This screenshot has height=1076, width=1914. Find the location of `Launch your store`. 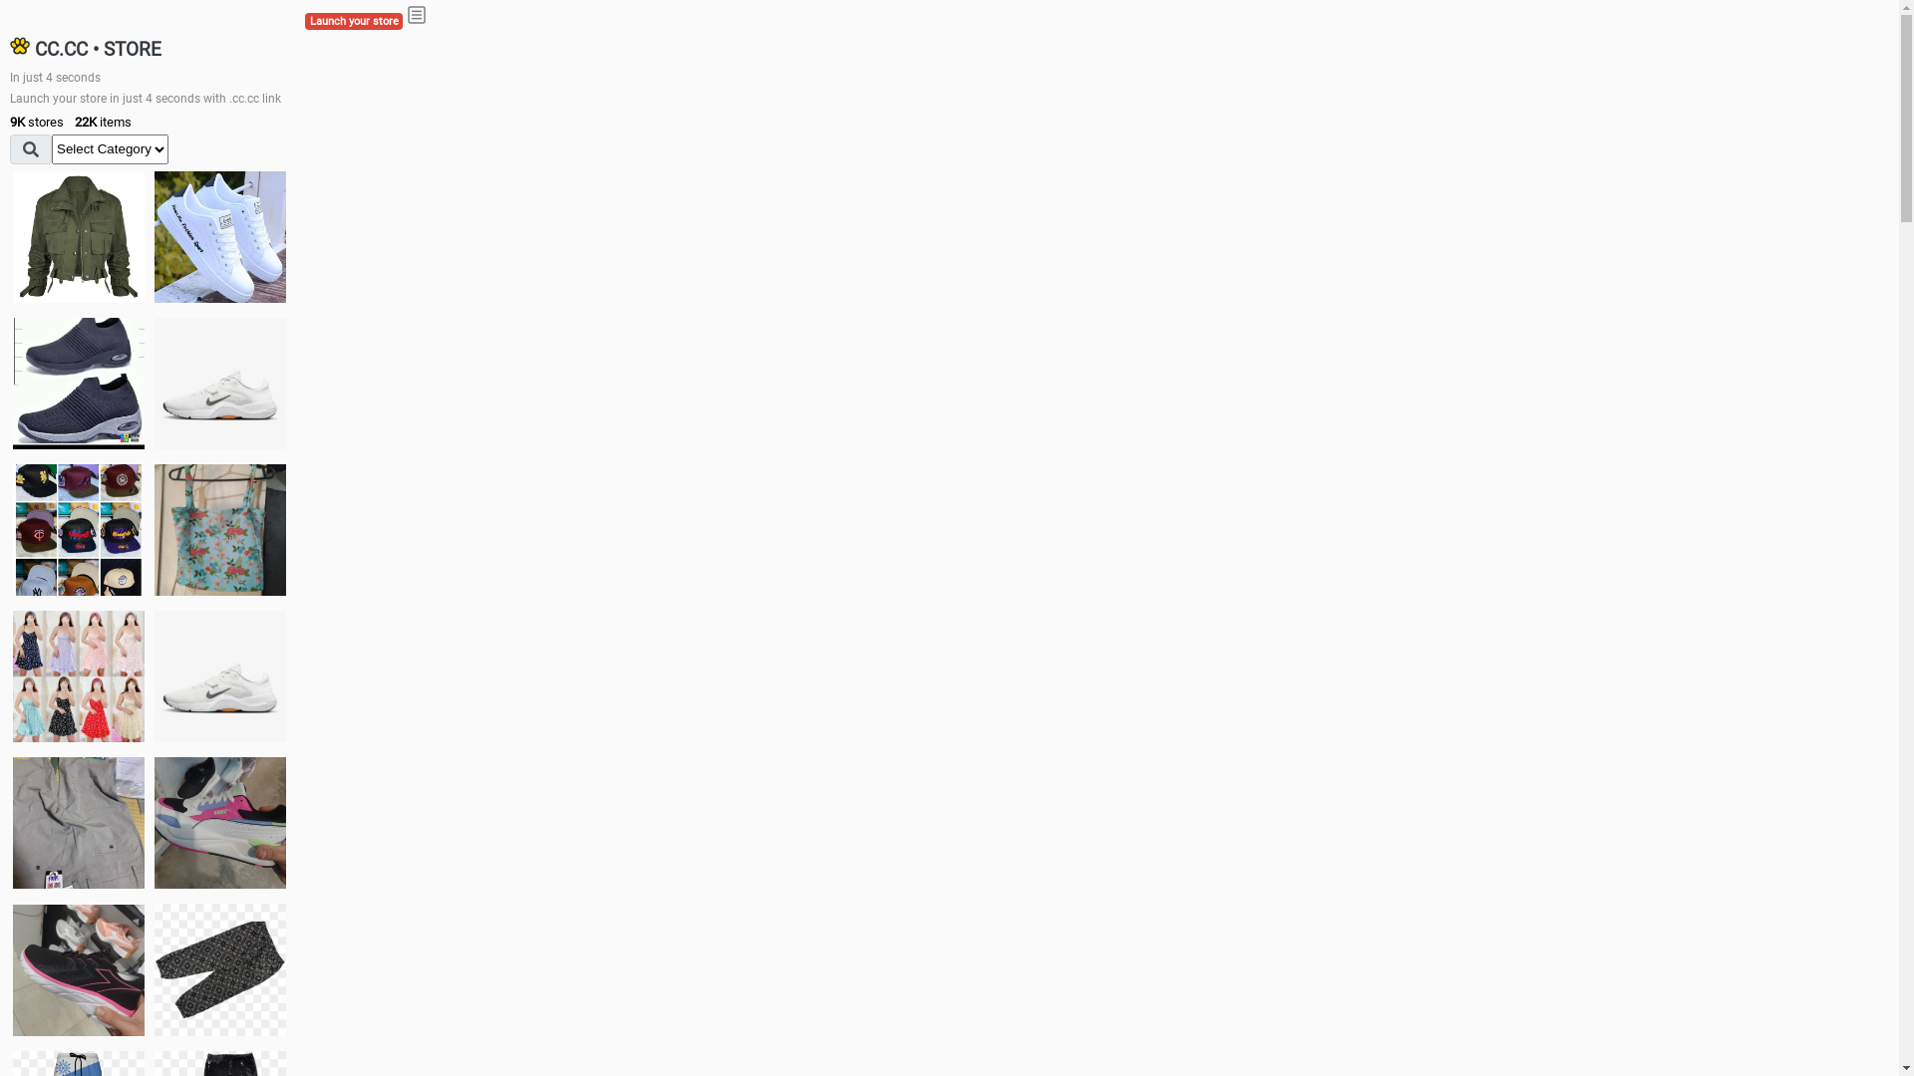

Launch your store is located at coordinates (354, 22).